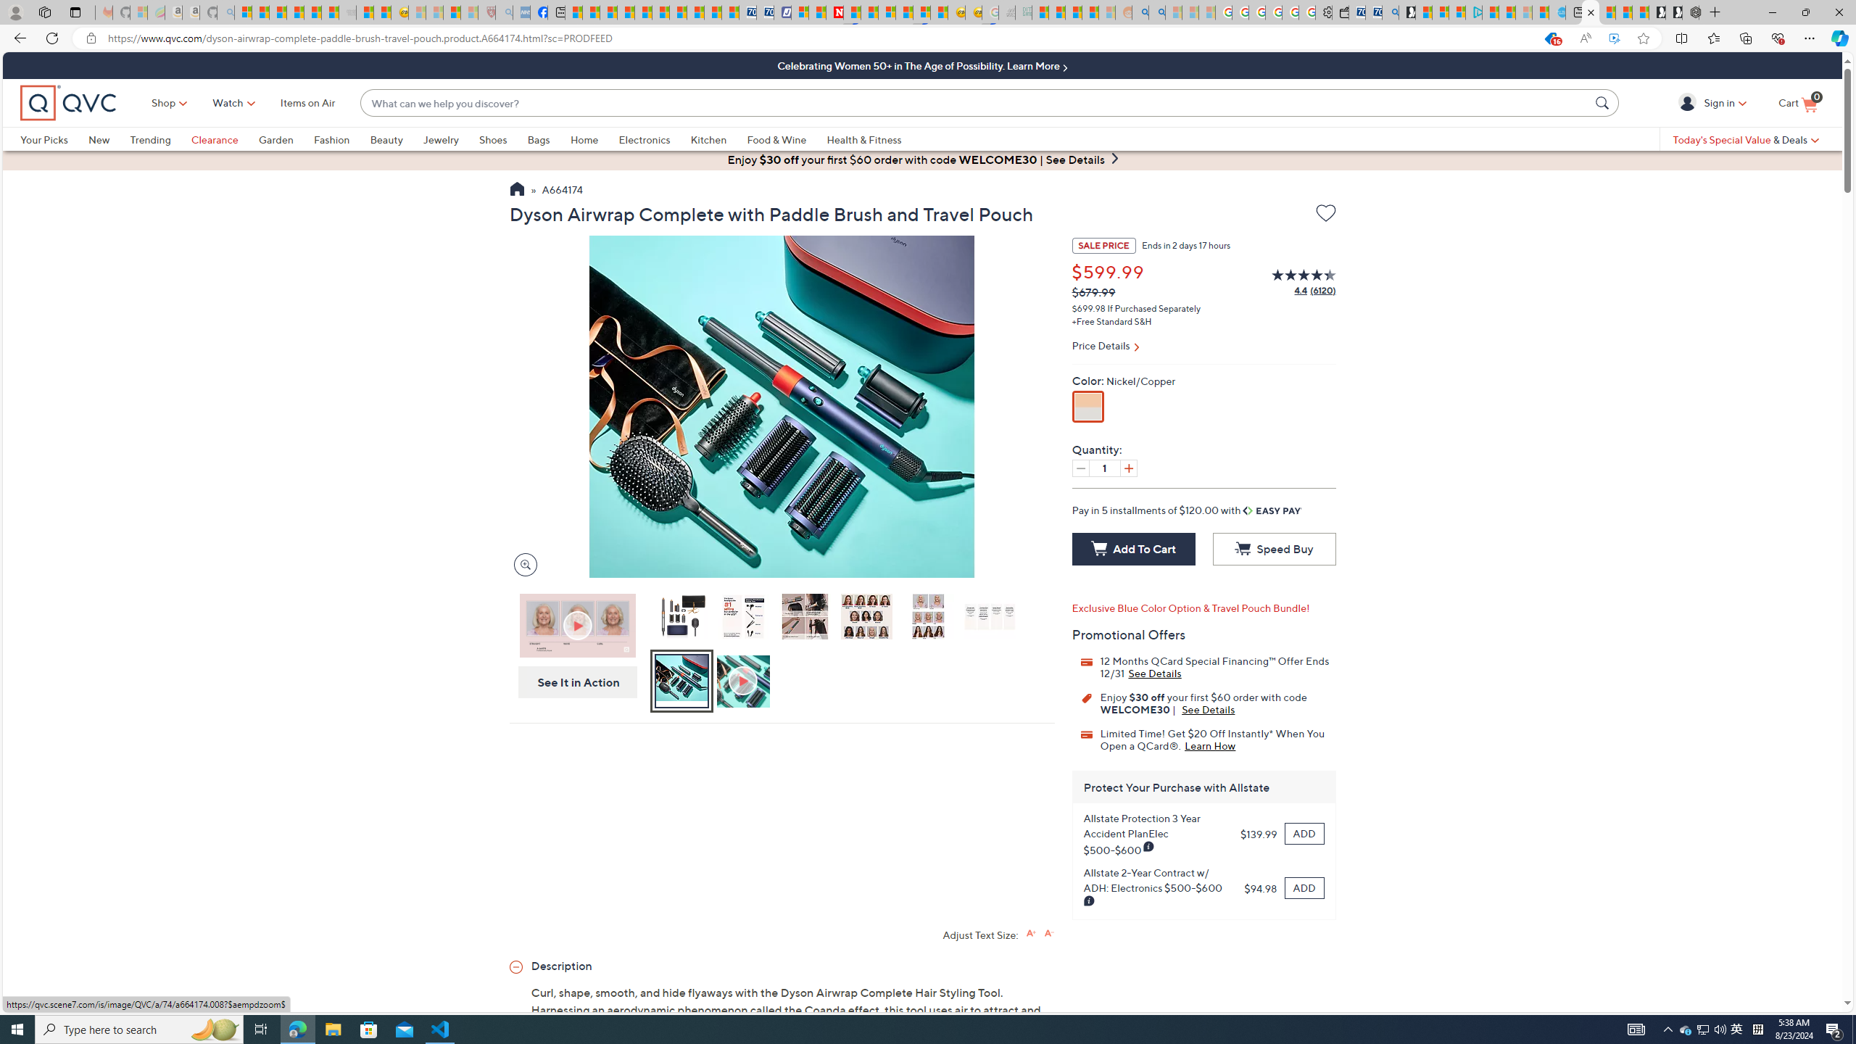 Image resolution: width=1856 pixels, height=1044 pixels. I want to click on Climate Damage Becomes Too Severe To Reverse, so click(625, 12).